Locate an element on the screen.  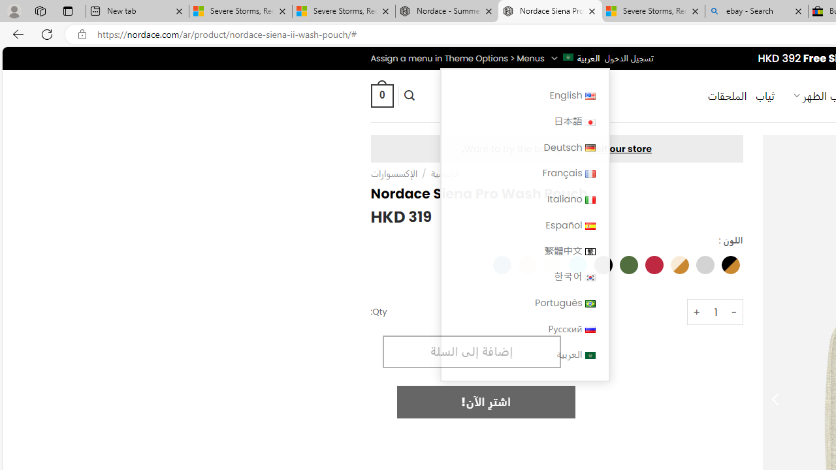
English is located at coordinates (589, 95).